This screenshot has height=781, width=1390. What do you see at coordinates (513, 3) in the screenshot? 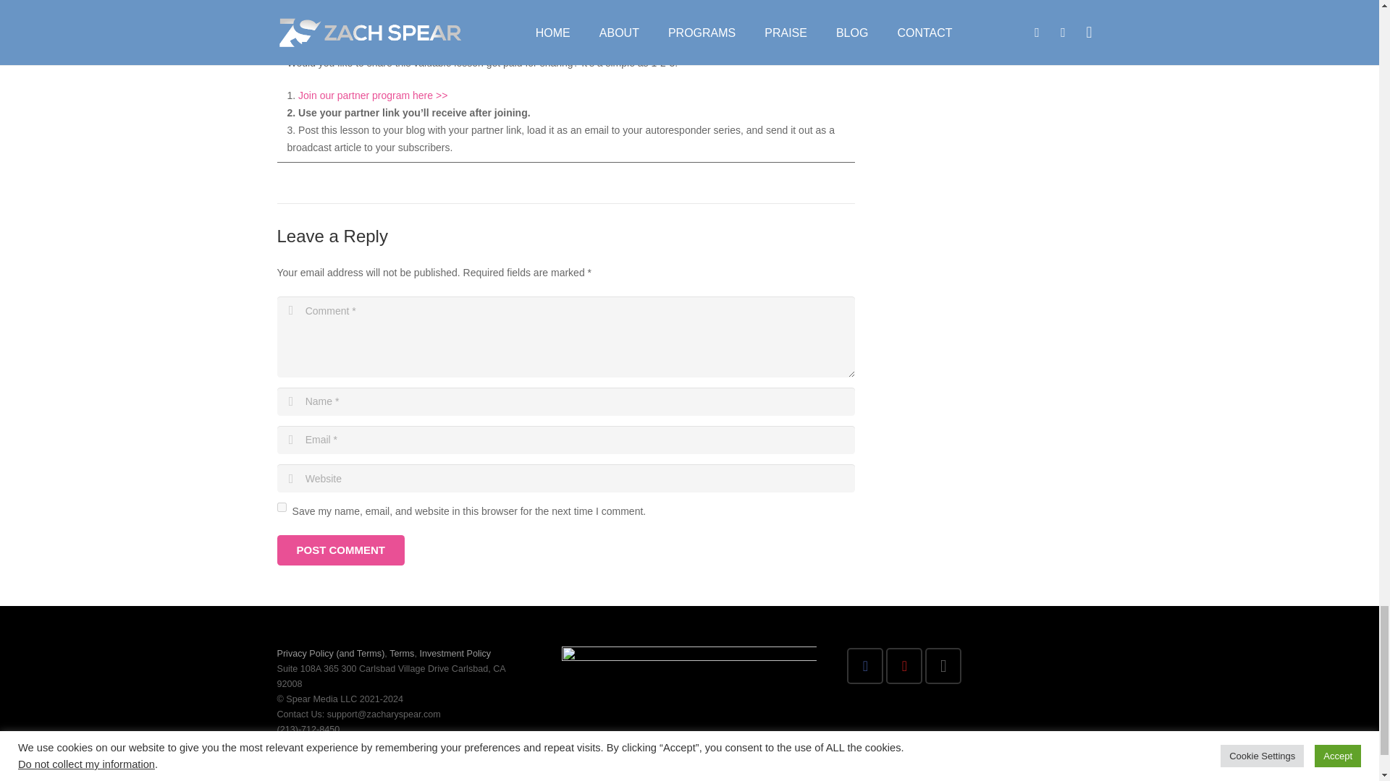
I see `Apply For Our Team` at bounding box center [513, 3].